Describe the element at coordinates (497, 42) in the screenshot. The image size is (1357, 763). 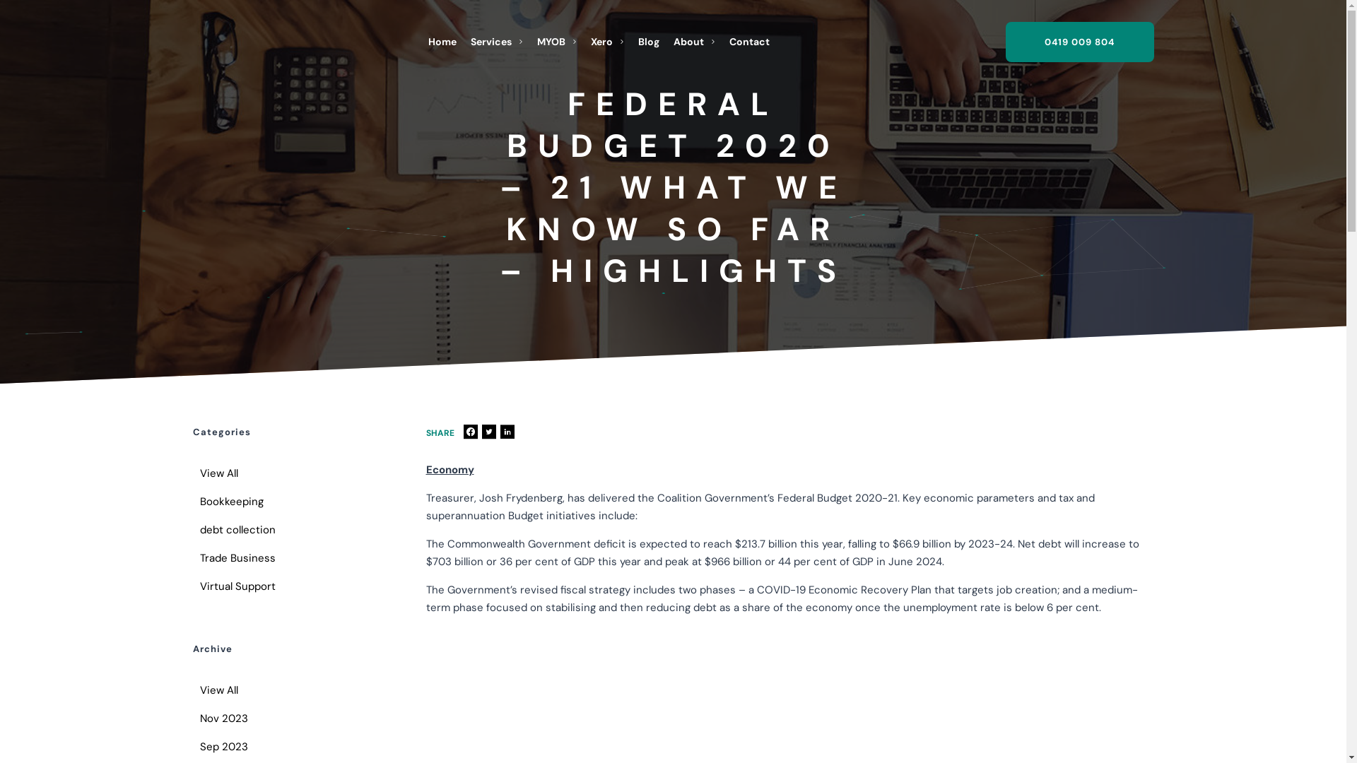
I see `Services` at that location.